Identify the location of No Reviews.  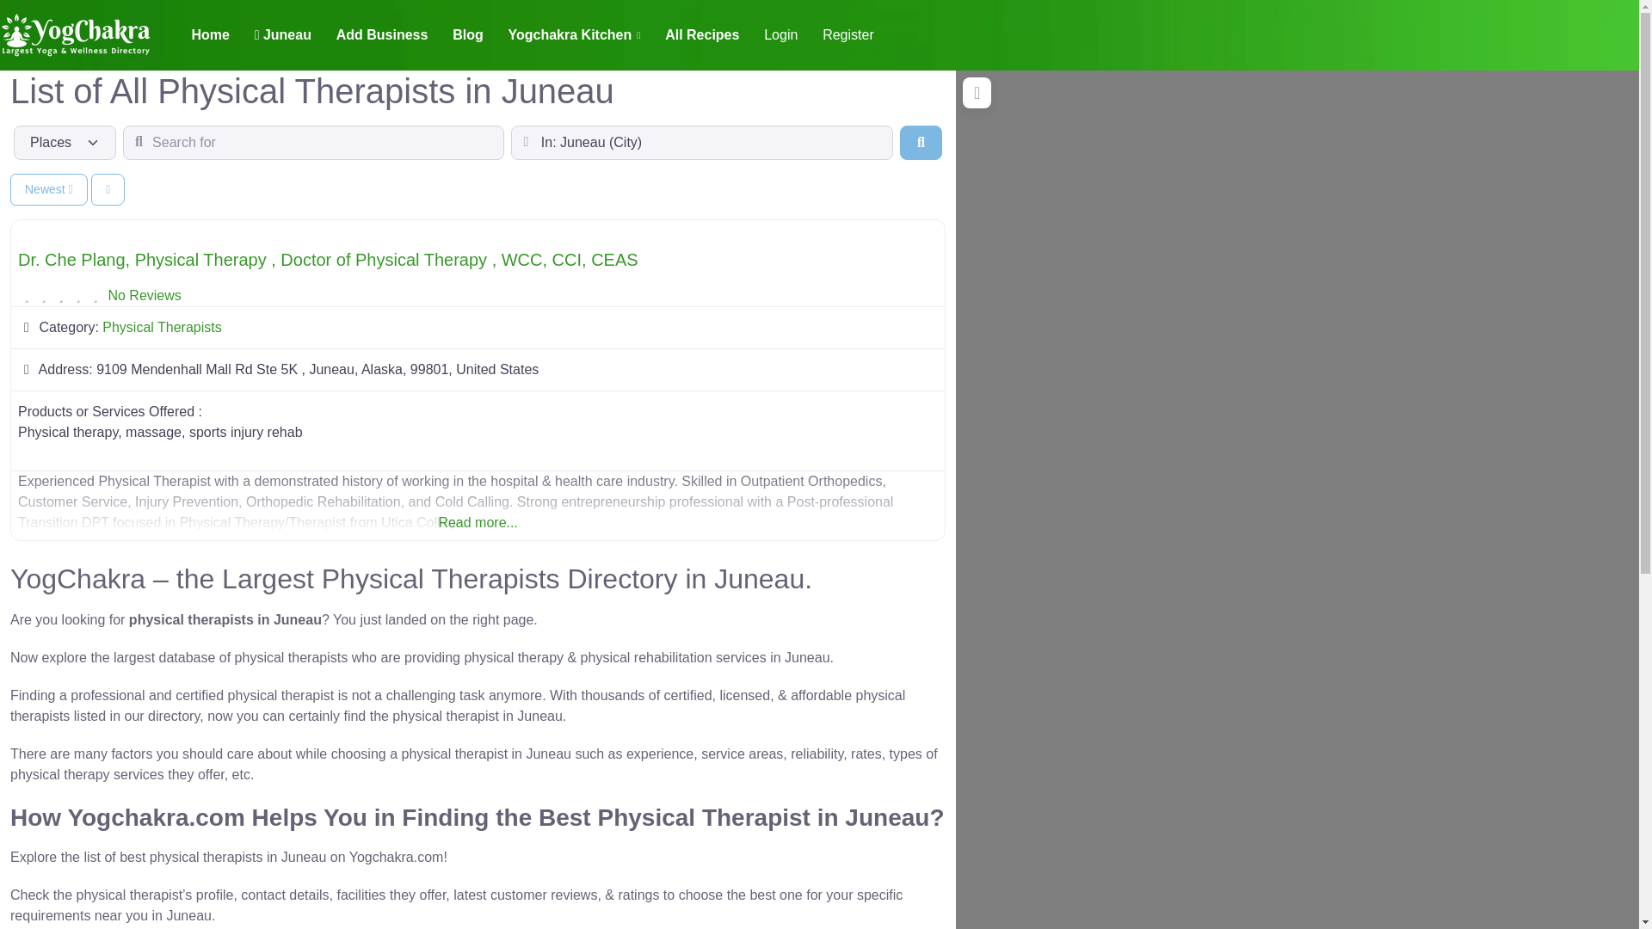
(143, 295).